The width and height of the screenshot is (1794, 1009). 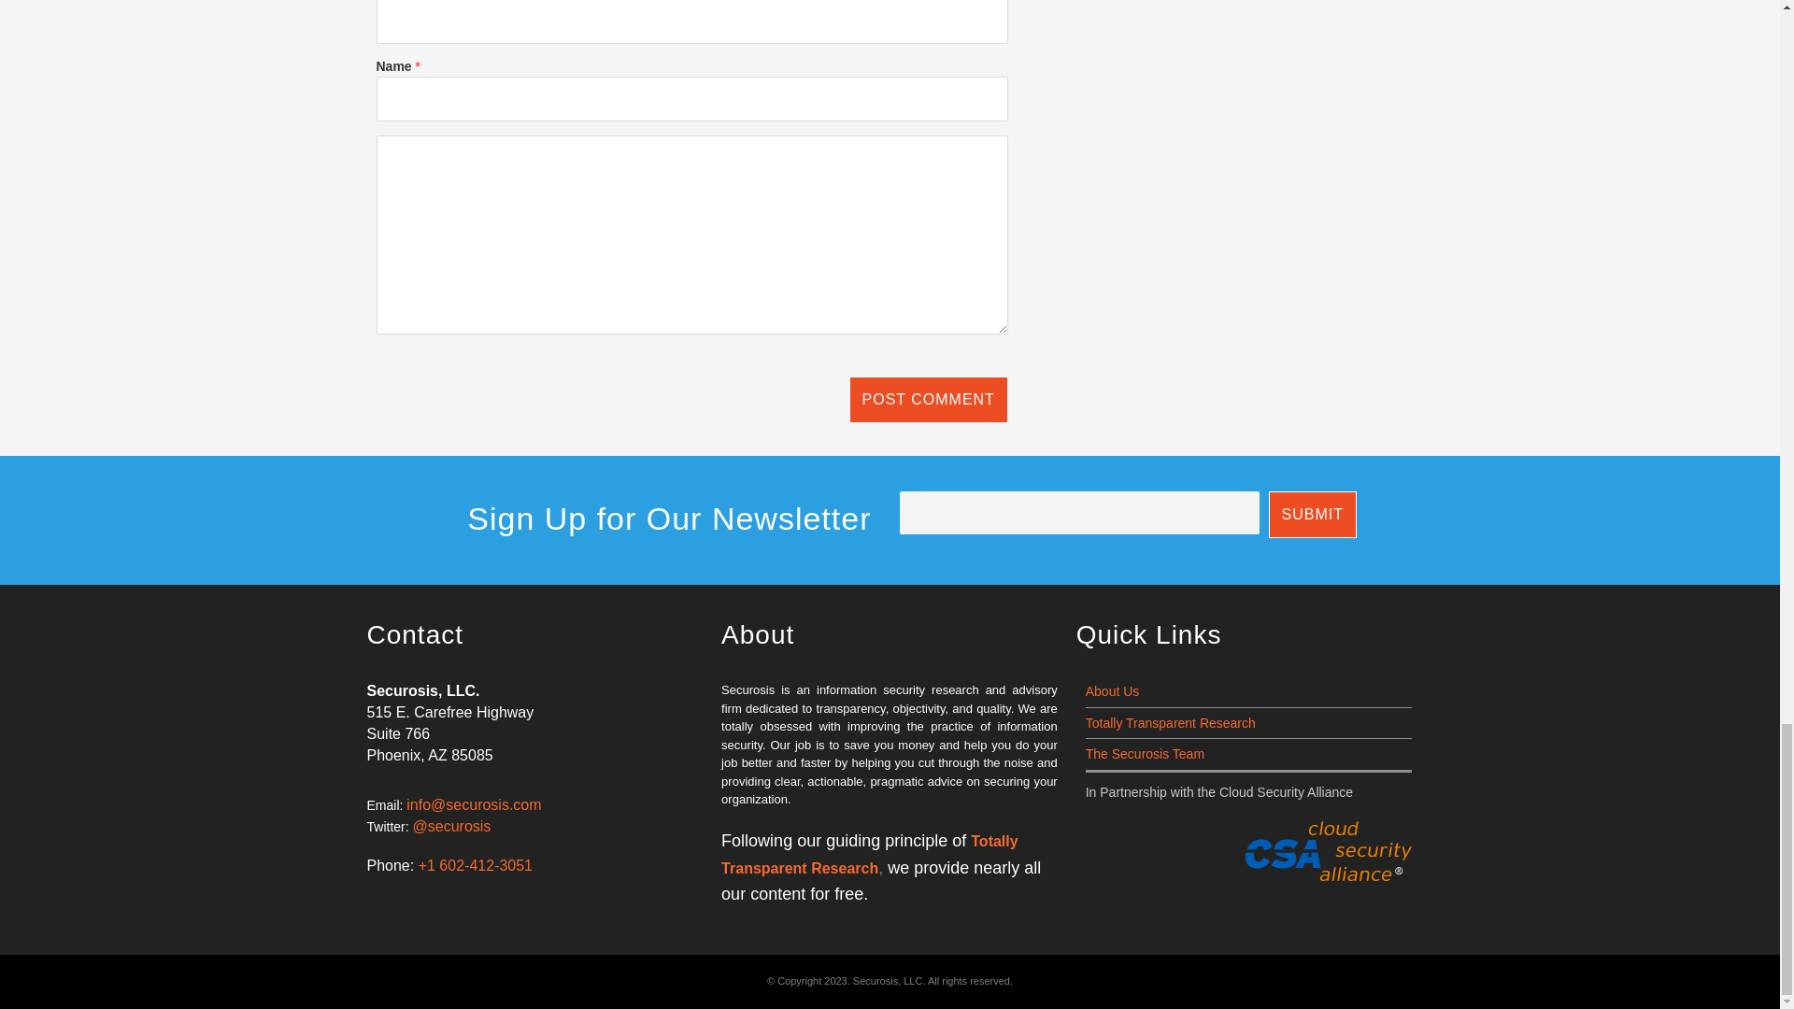 I want to click on Submit, so click(x=1312, y=514).